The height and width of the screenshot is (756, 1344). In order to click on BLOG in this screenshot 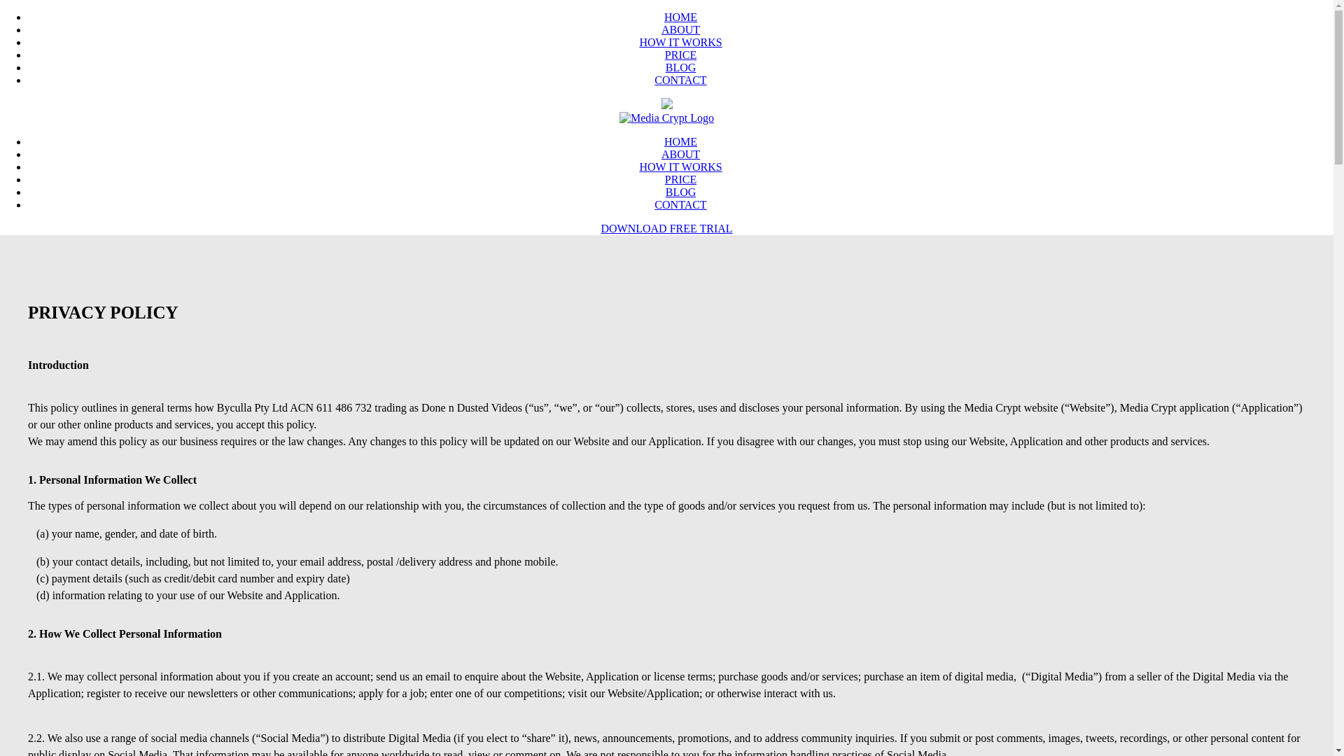, I will do `click(680, 192)`.